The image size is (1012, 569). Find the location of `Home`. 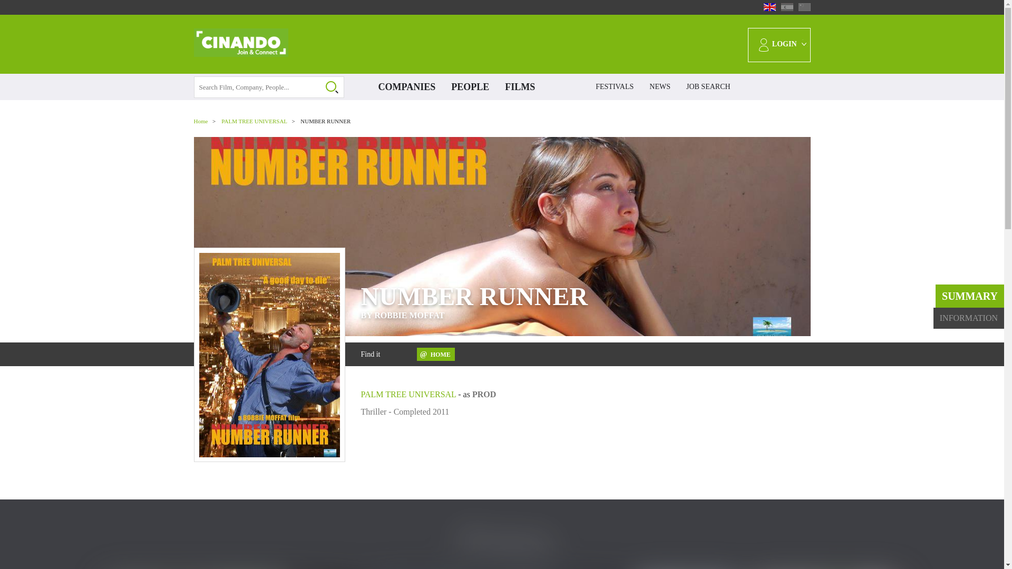

Home is located at coordinates (201, 121).